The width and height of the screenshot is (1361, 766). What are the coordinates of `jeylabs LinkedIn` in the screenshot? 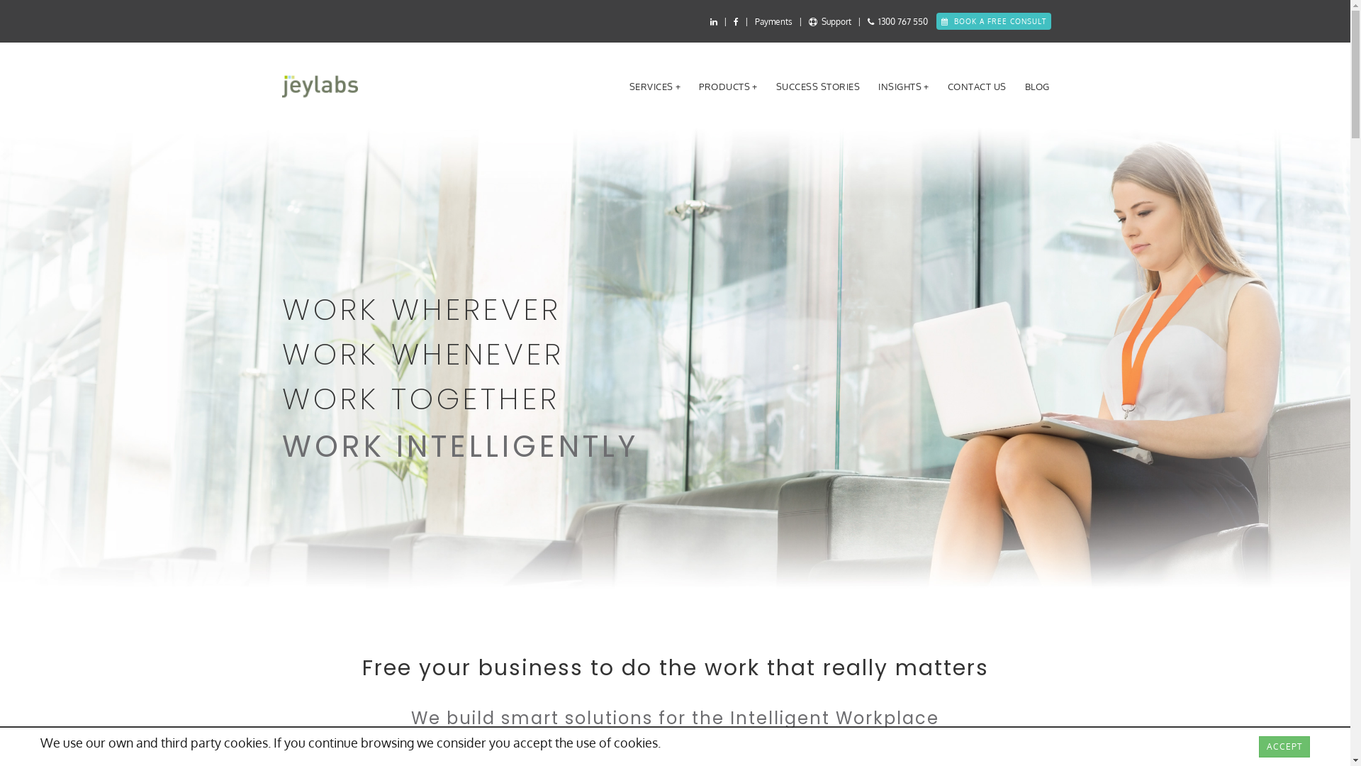 It's located at (714, 21).